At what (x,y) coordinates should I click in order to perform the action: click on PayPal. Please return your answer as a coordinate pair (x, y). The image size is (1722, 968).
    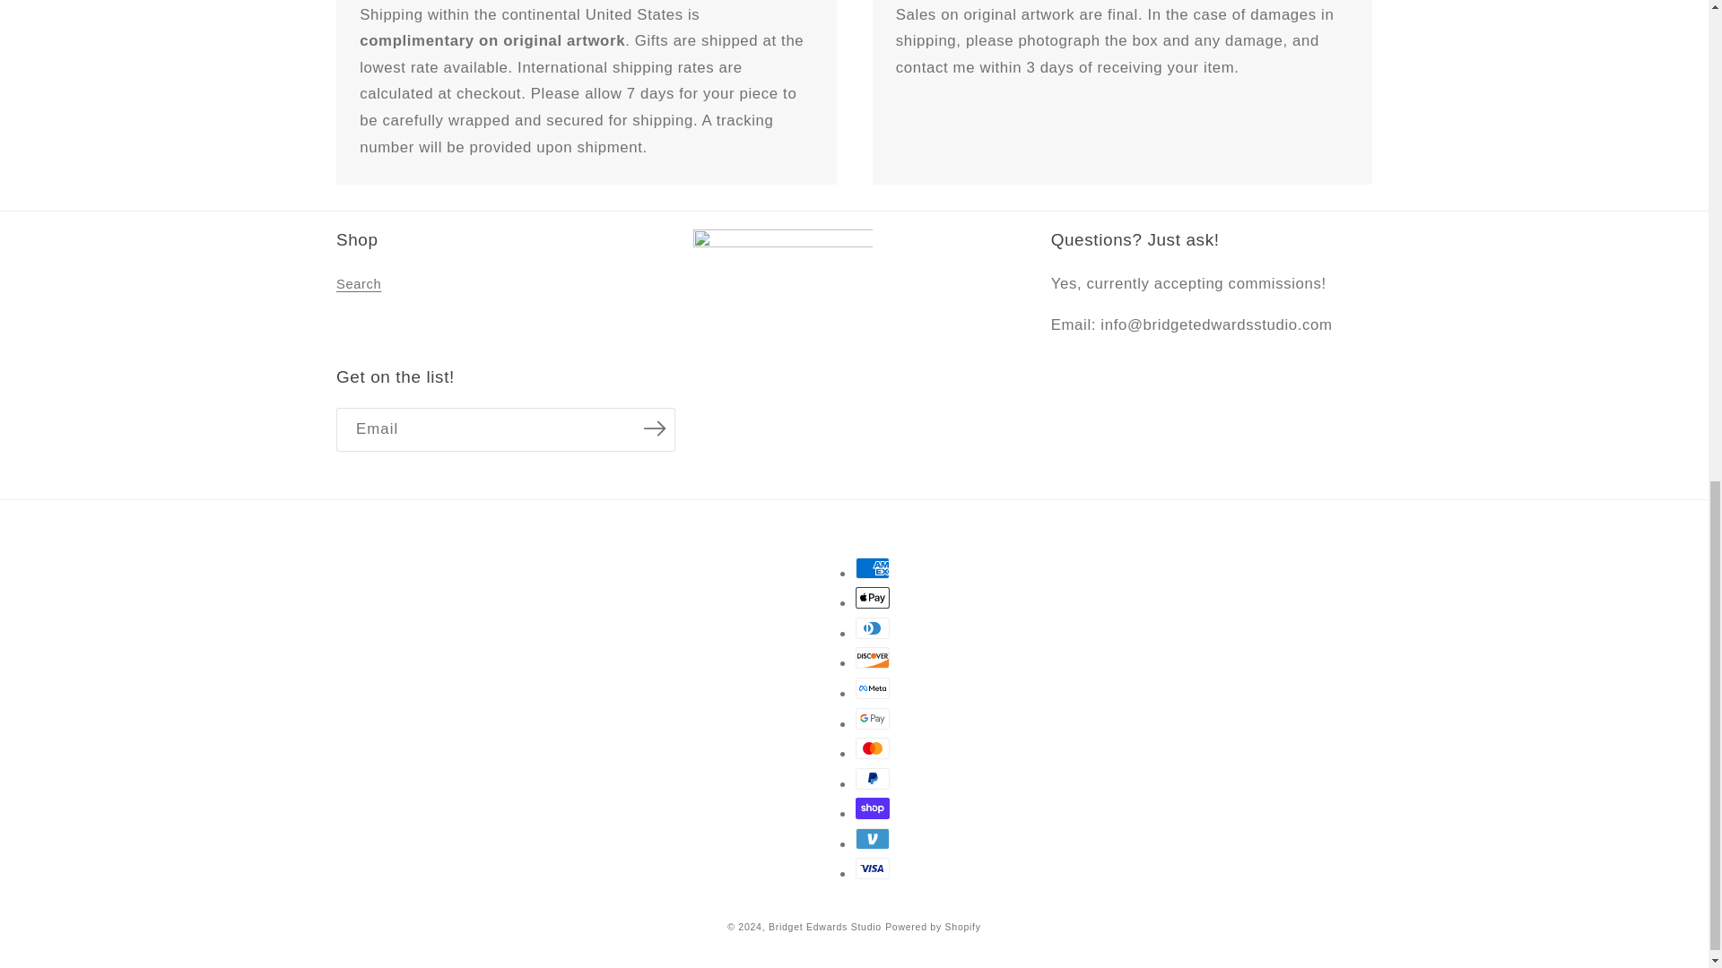
    Looking at the image, I should click on (873, 779).